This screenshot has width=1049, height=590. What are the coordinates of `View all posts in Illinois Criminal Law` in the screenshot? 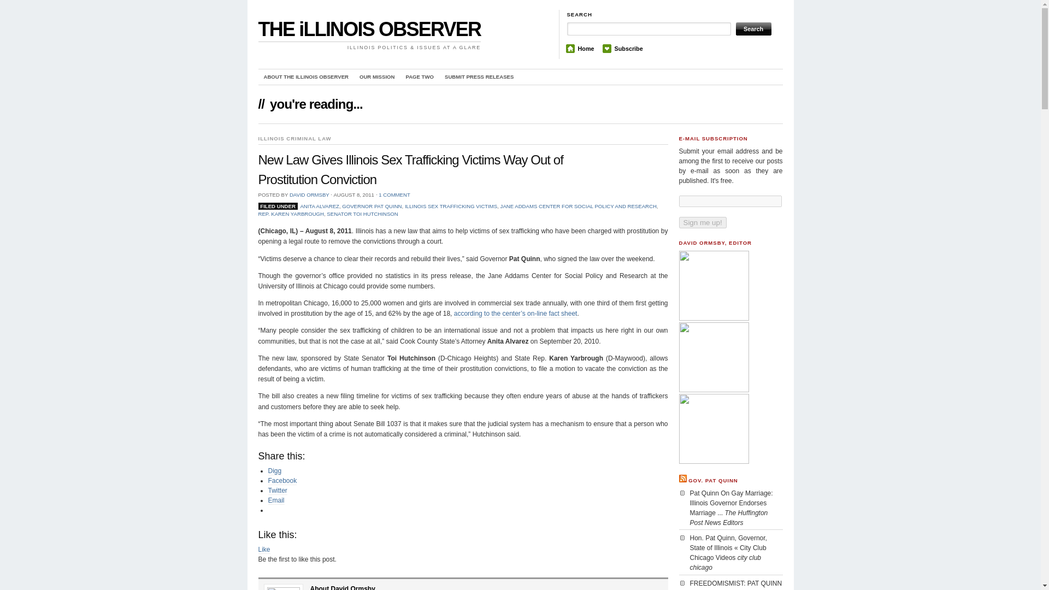 It's located at (294, 139).